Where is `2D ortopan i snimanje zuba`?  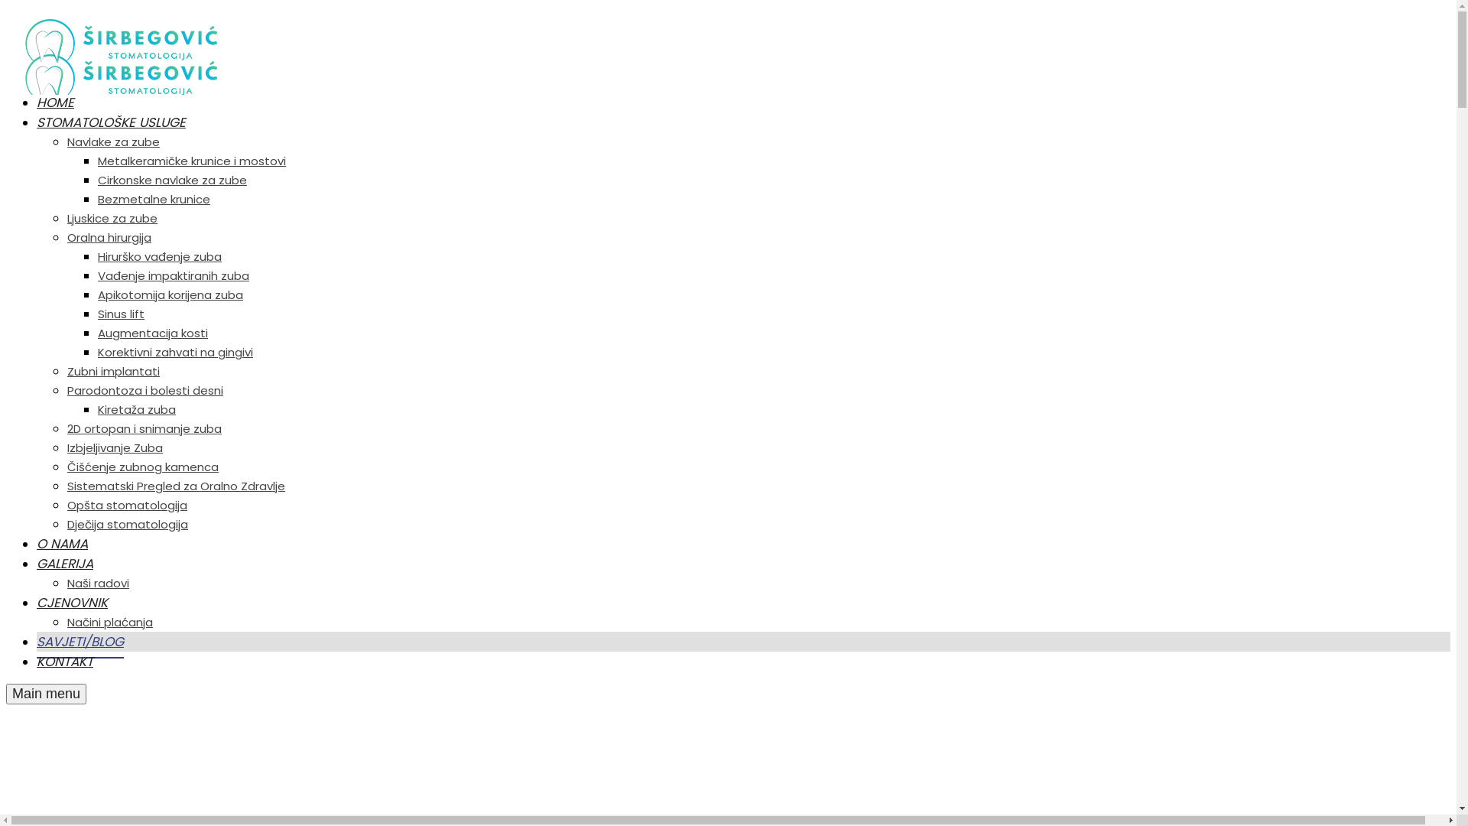 2D ortopan i snimanje zuba is located at coordinates (145, 428).